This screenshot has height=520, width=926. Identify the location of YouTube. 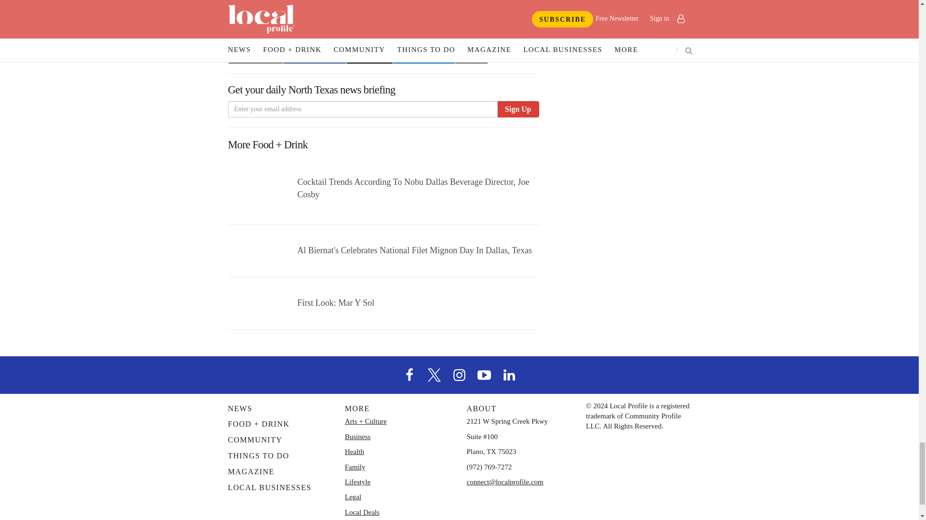
(484, 374).